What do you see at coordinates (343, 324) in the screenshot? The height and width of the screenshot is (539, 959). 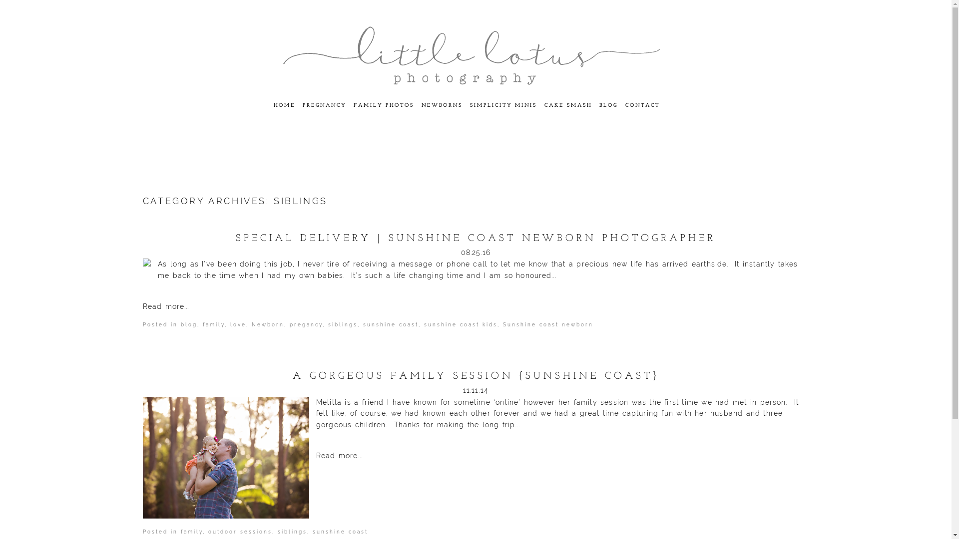 I see `siblings` at bounding box center [343, 324].